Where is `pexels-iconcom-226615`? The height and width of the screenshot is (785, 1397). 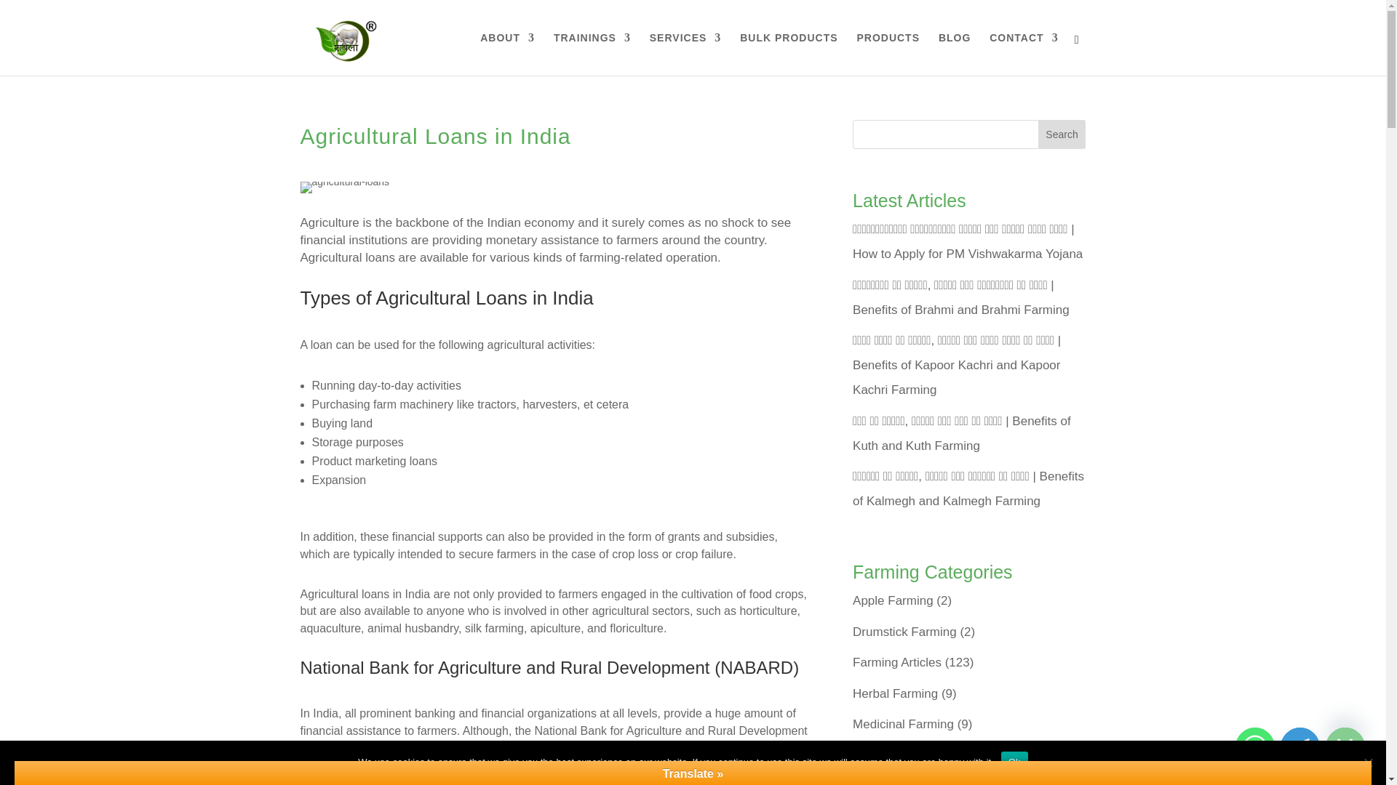
pexels-iconcom-226615 is located at coordinates (345, 187).